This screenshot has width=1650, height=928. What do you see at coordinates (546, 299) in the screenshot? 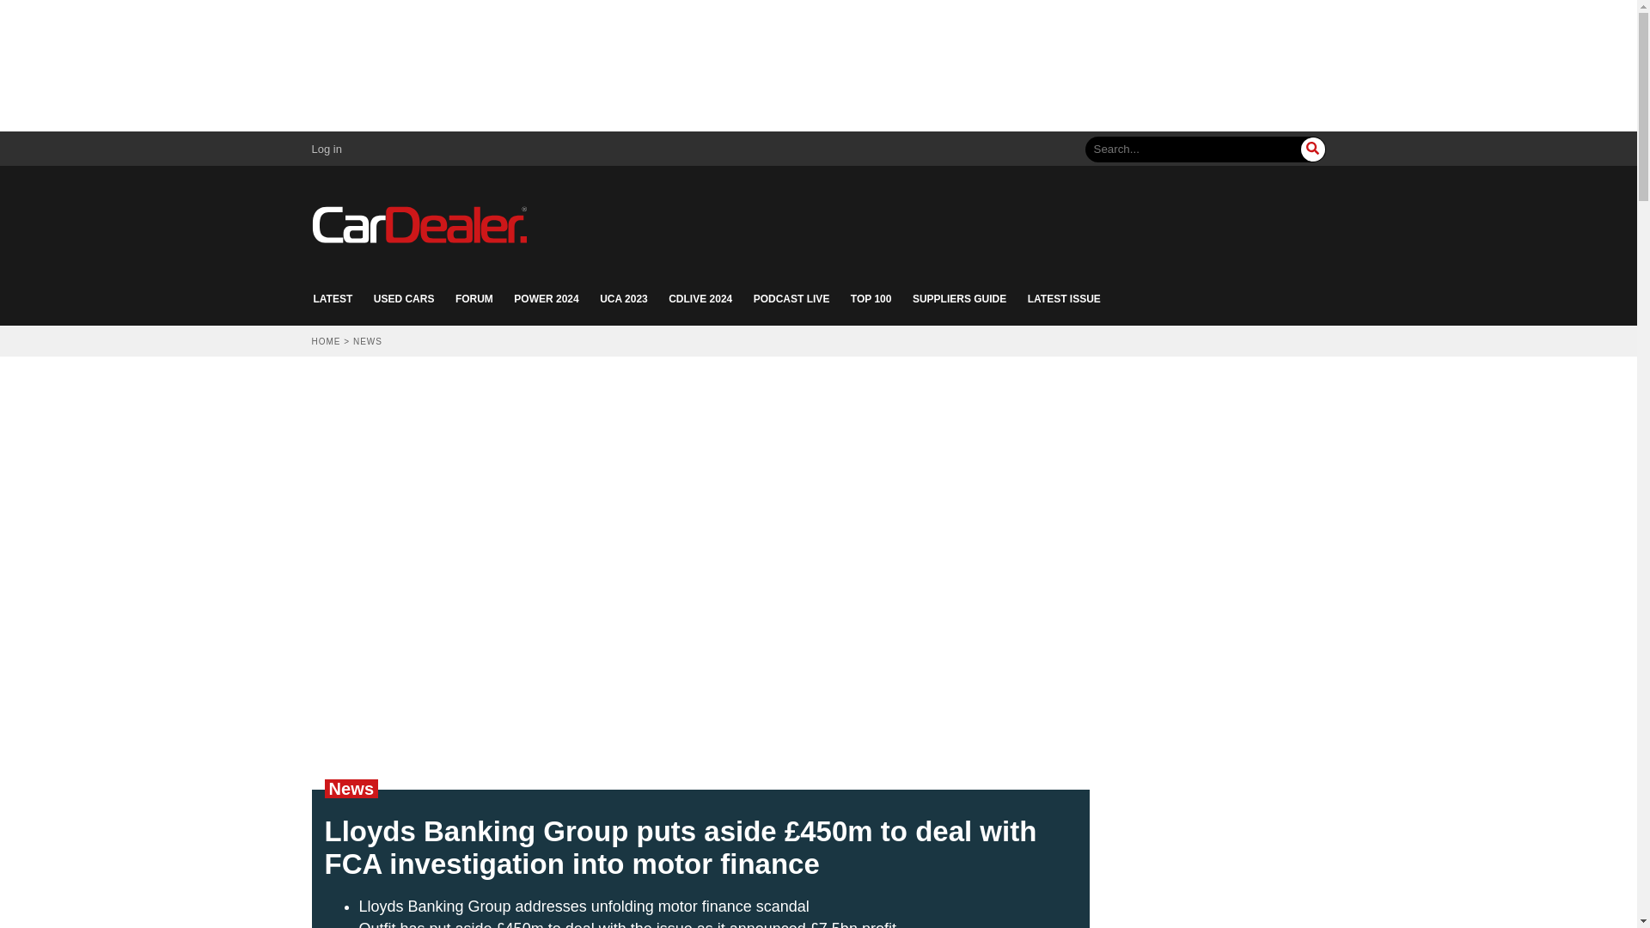
I see `POWER 2024` at bounding box center [546, 299].